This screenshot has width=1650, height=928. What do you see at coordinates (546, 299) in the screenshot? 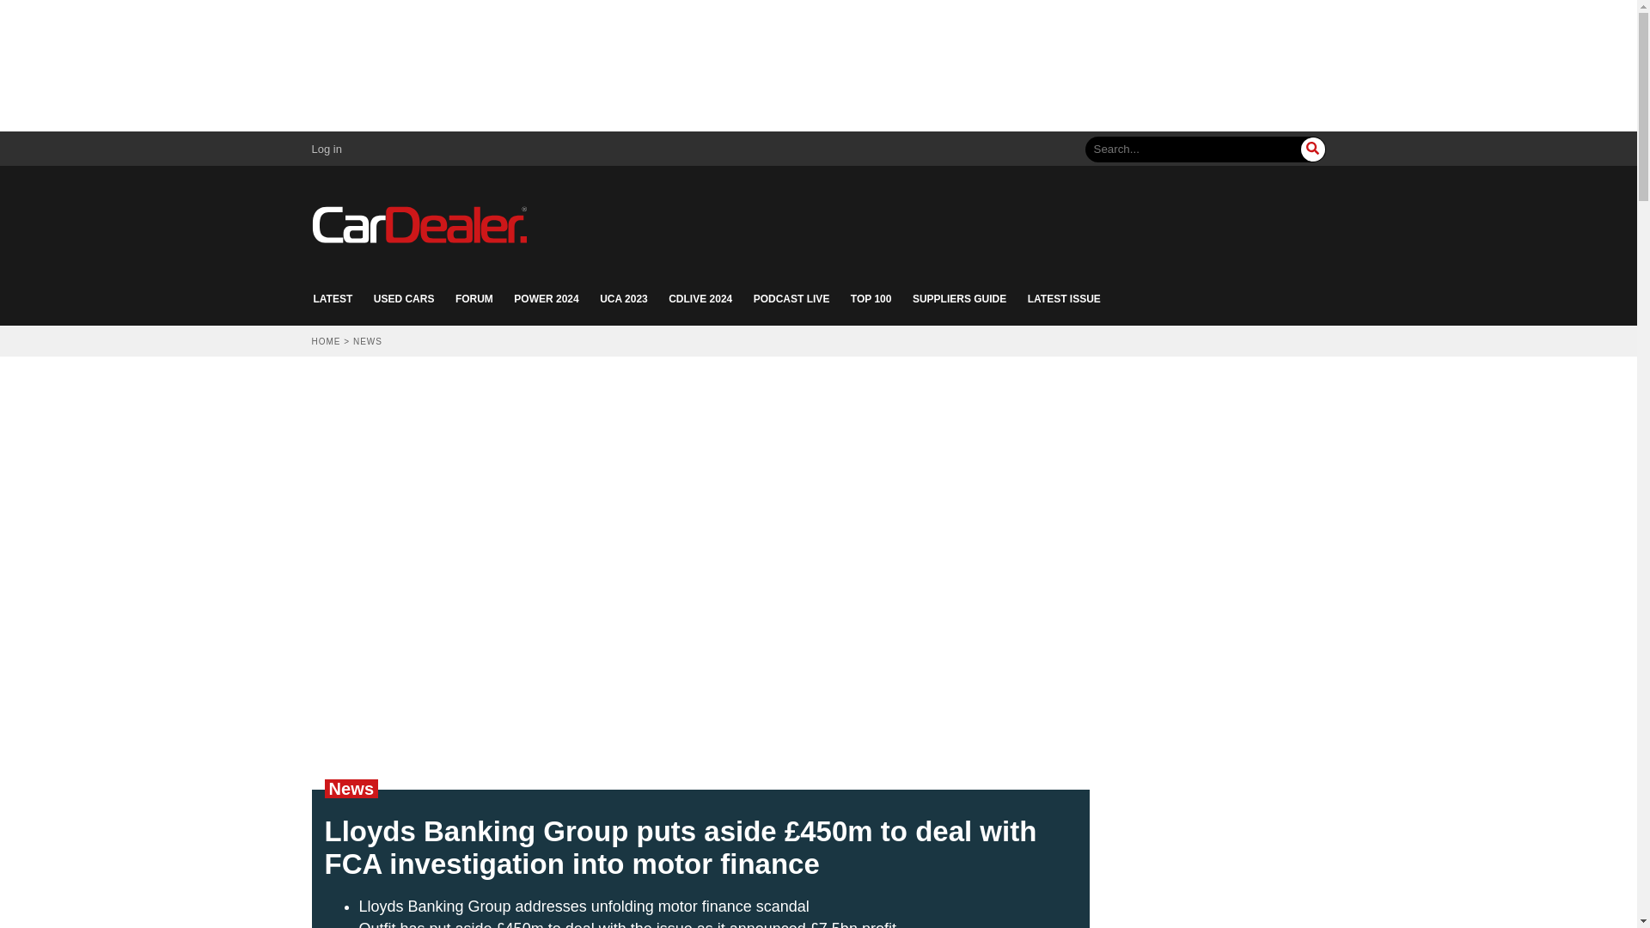
I see `POWER 2024` at bounding box center [546, 299].